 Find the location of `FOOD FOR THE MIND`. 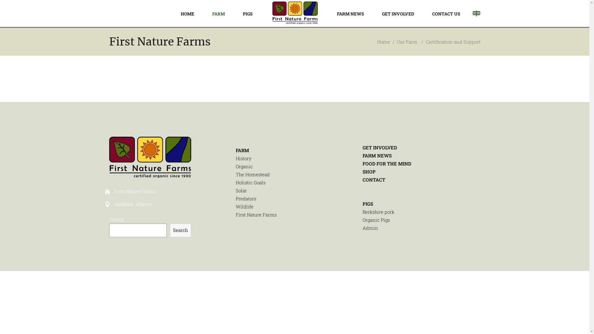

FOOD FOR THE MIND is located at coordinates (387, 164).